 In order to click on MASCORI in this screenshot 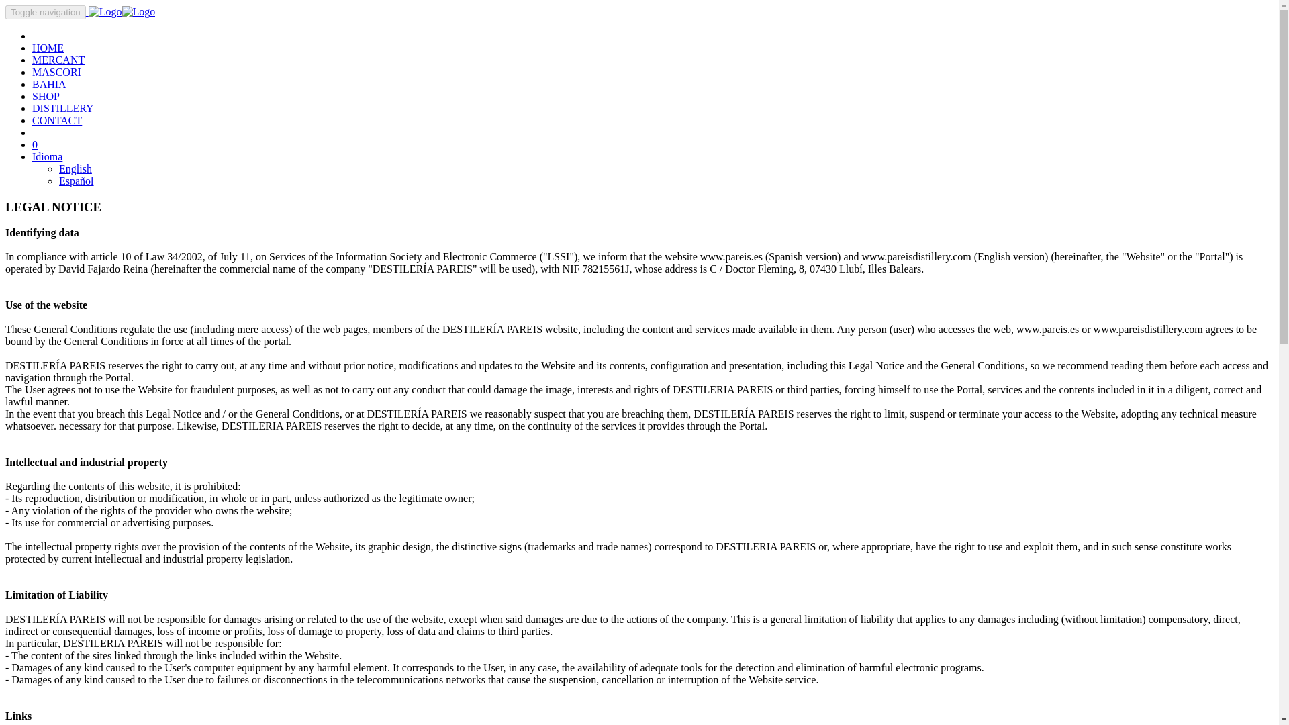, I will do `click(56, 72)`.